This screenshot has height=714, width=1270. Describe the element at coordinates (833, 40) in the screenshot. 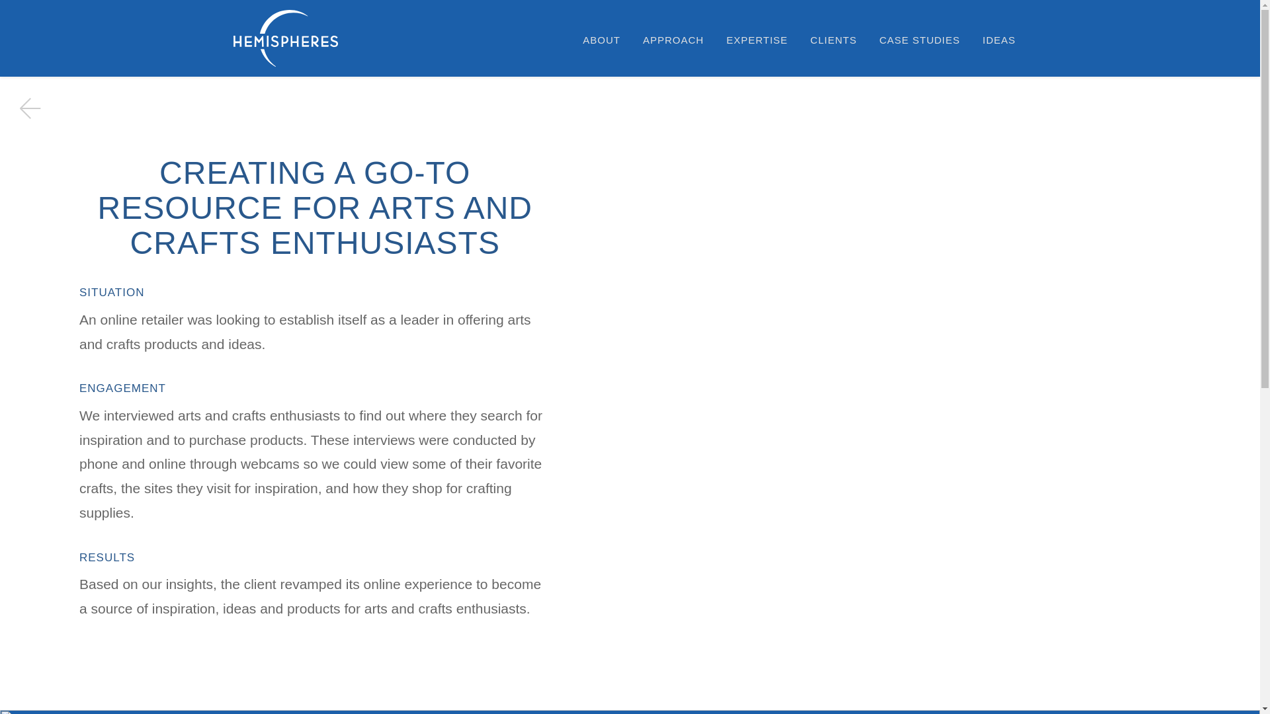

I see `Clients` at that location.